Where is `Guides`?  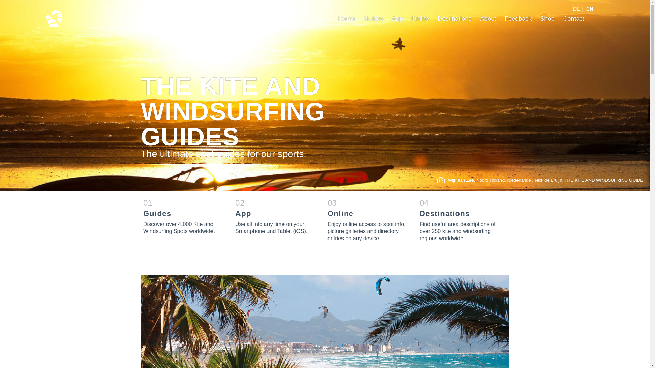 Guides is located at coordinates (374, 18).